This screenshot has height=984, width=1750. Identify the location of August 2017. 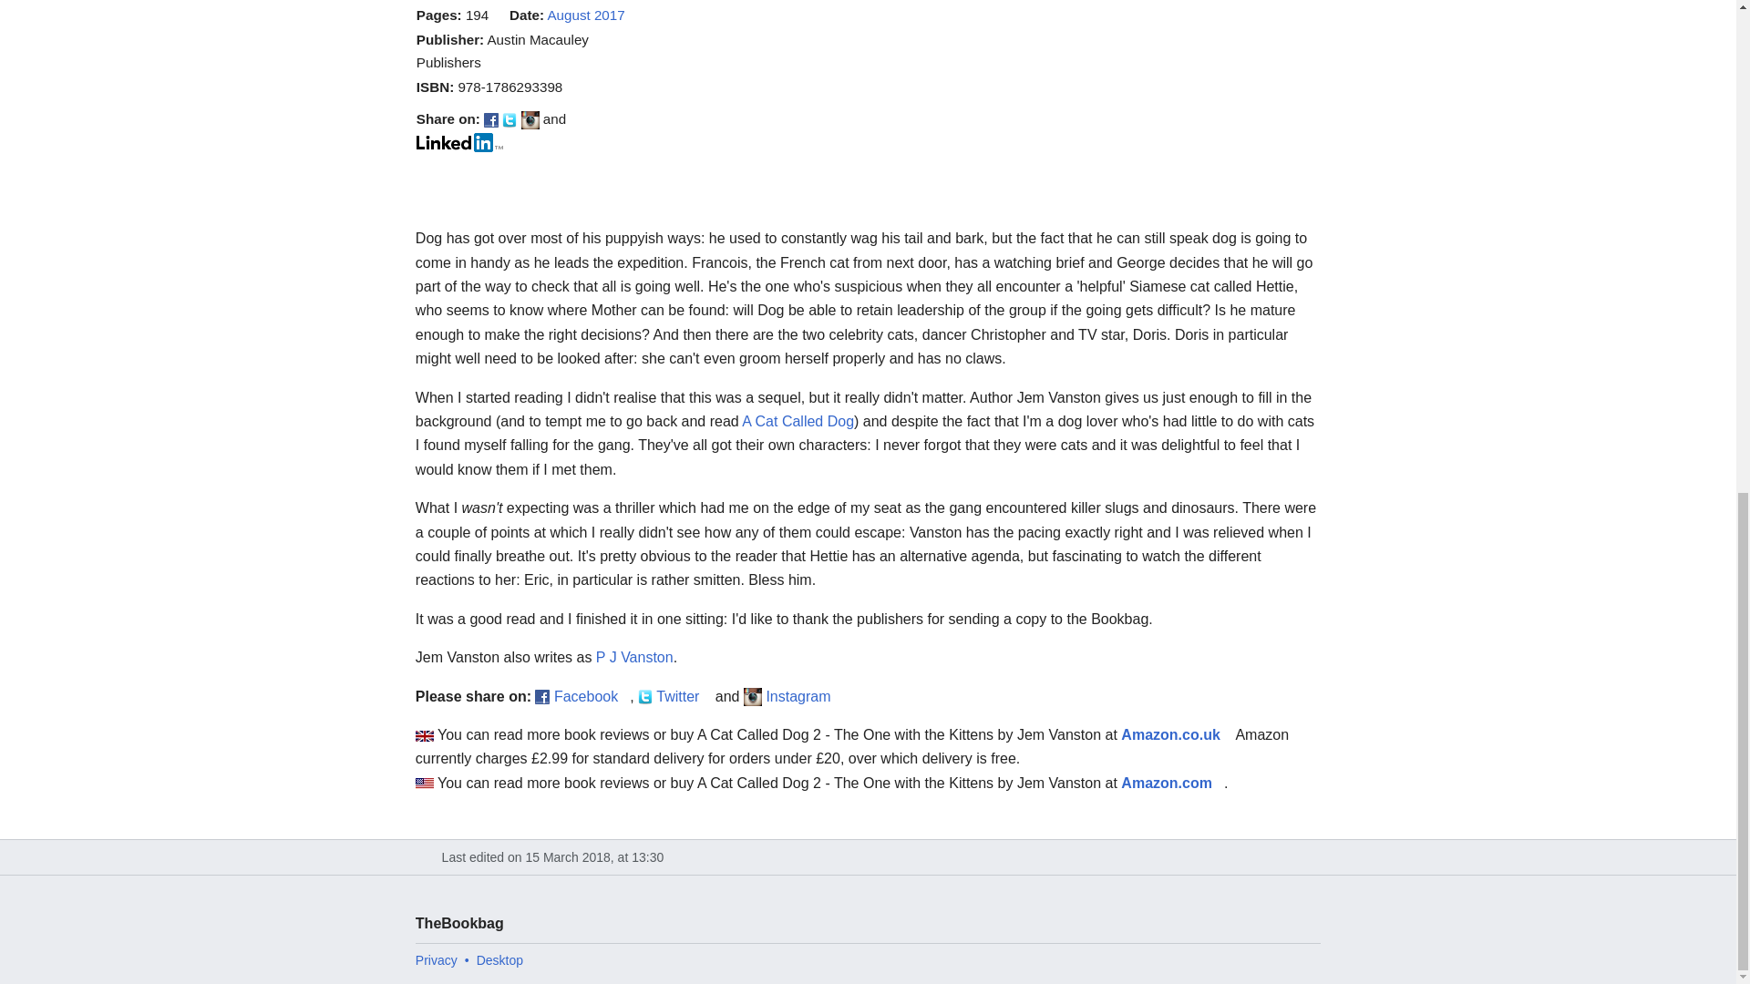
(585, 15).